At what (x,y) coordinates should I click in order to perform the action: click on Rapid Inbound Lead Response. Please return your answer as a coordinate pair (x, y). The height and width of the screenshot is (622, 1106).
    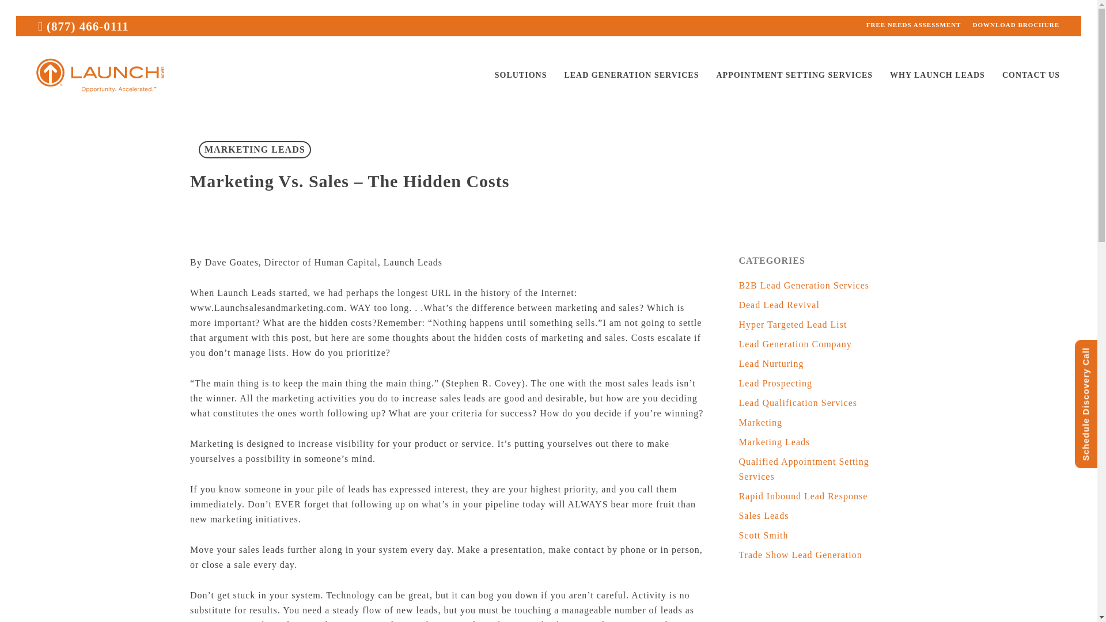
    Looking at the image, I should click on (823, 496).